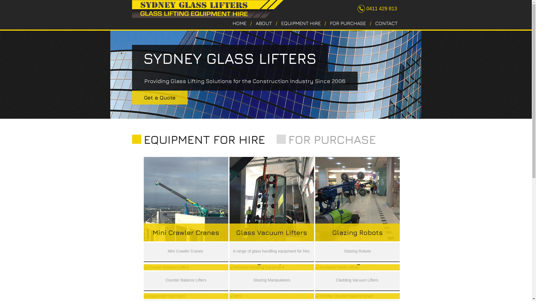 Image resolution: width=536 pixels, height=301 pixels. I want to click on ABOUT, so click(264, 23).